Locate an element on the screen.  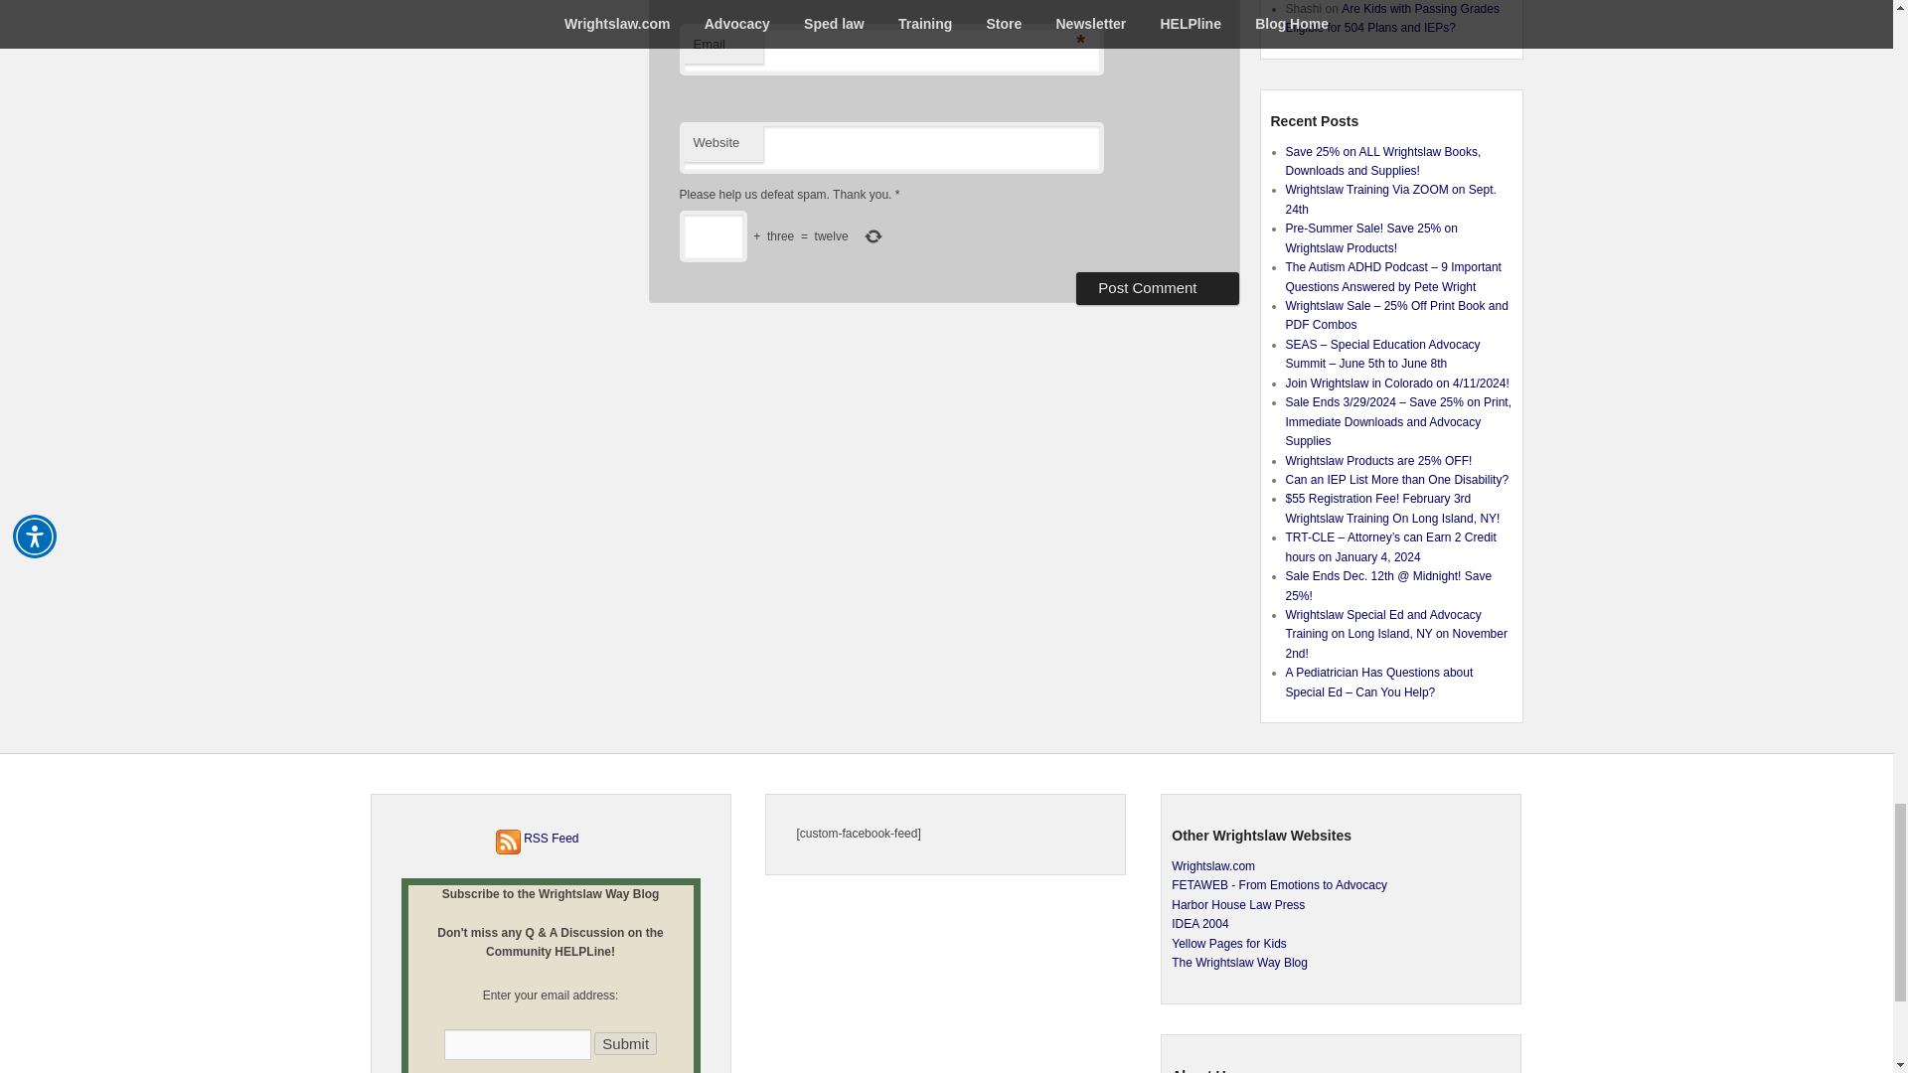
Post Comment is located at coordinates (1157, 288).